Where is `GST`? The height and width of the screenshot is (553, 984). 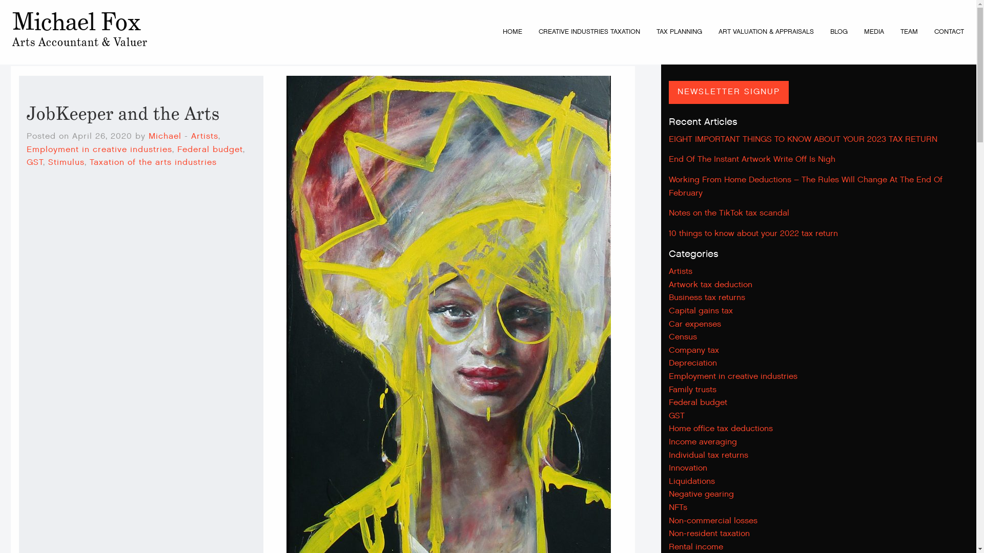 GST is located at coordinates (35, 163).